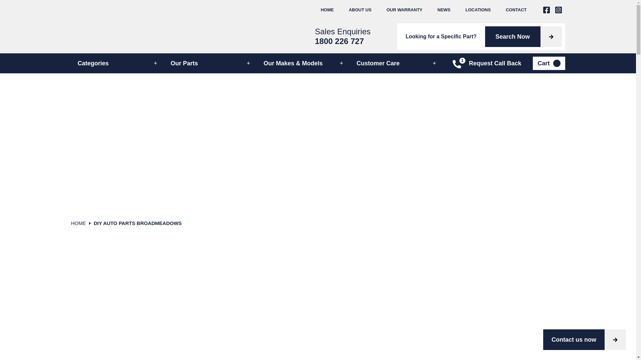 Image resolution: width=641 pixels, height=360 pixels. What do you see at coordinates (523, 37) in the screenshot?
I see `Search Now` at bounding box center [523, 37].